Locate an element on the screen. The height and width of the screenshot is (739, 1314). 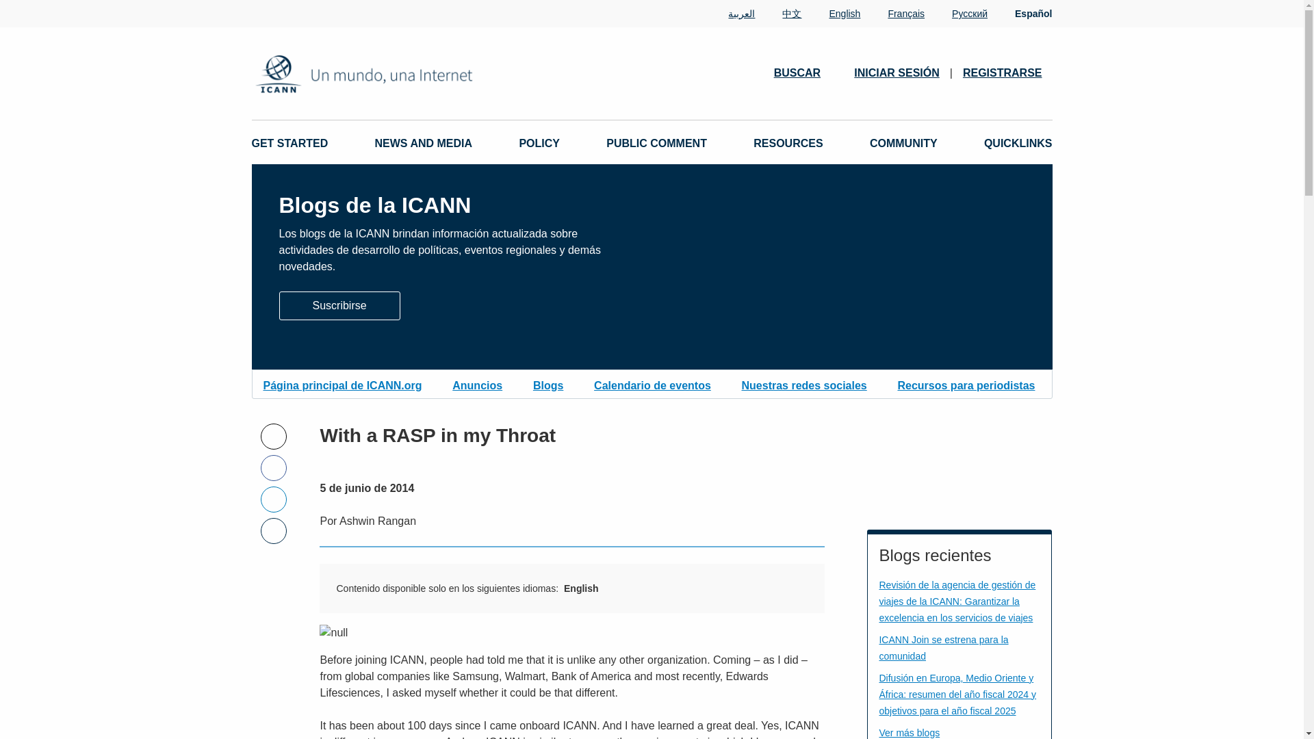
COMMUNITY is located at coordinates (903, 144).